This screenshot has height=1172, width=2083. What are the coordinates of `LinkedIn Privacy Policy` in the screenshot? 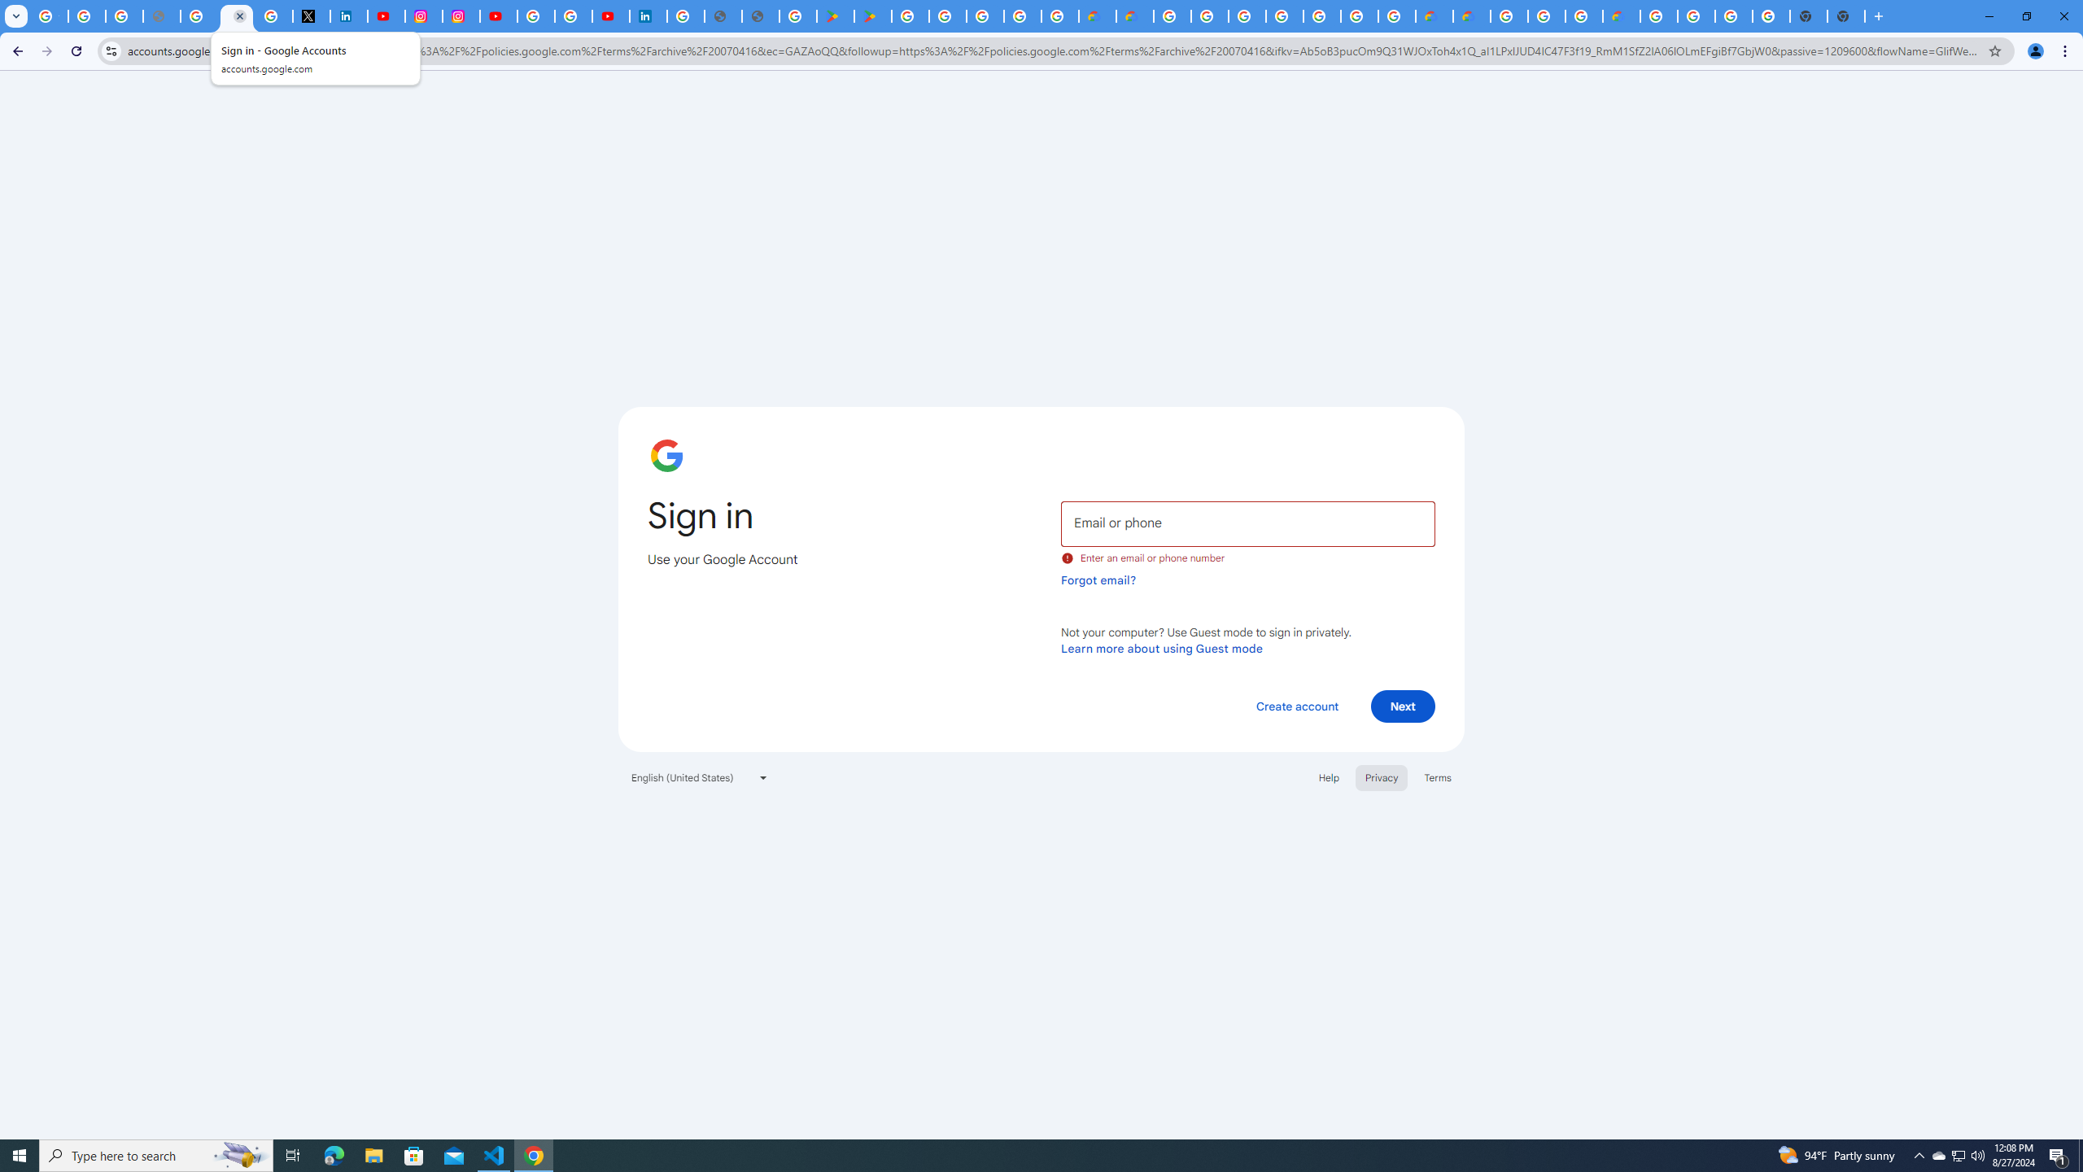 It's located at (348, 16).